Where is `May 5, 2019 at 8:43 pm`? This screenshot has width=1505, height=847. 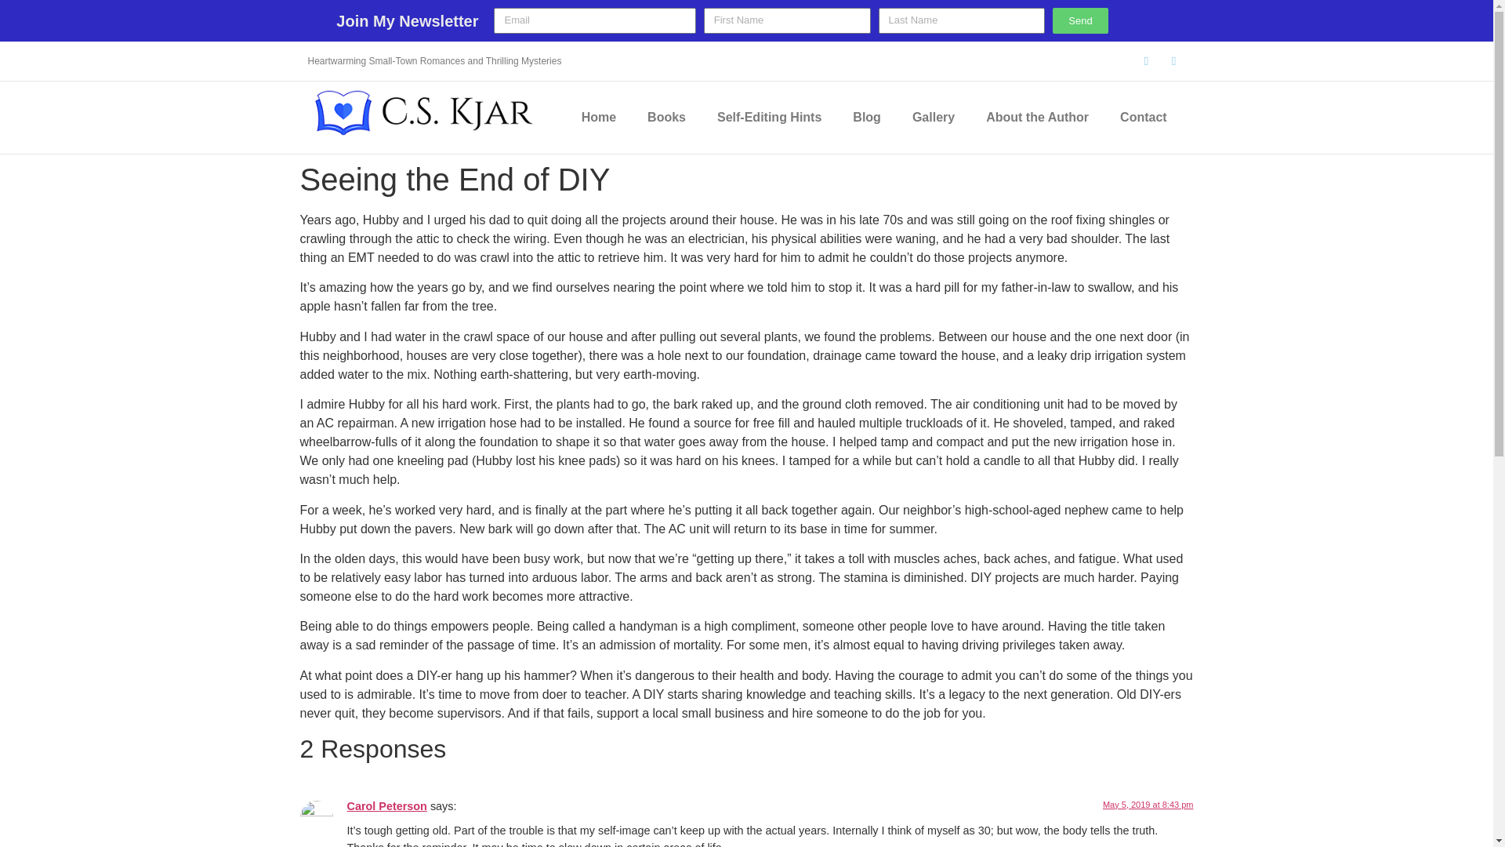
May 5, 2019 at 8:43 pm is located at coordinates (1148, 805).